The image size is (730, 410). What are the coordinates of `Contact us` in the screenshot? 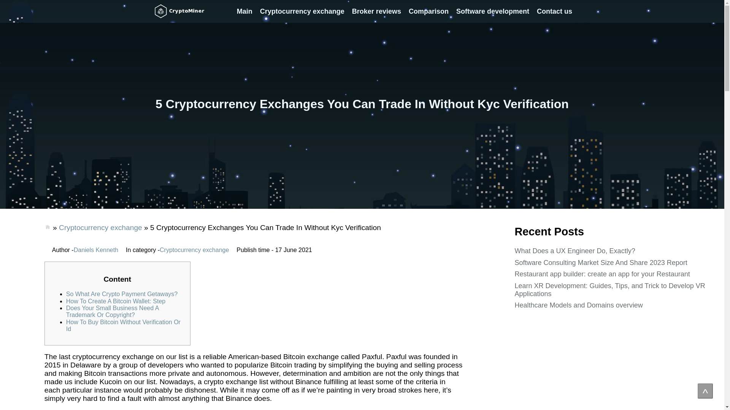 It's located at (554, 11).